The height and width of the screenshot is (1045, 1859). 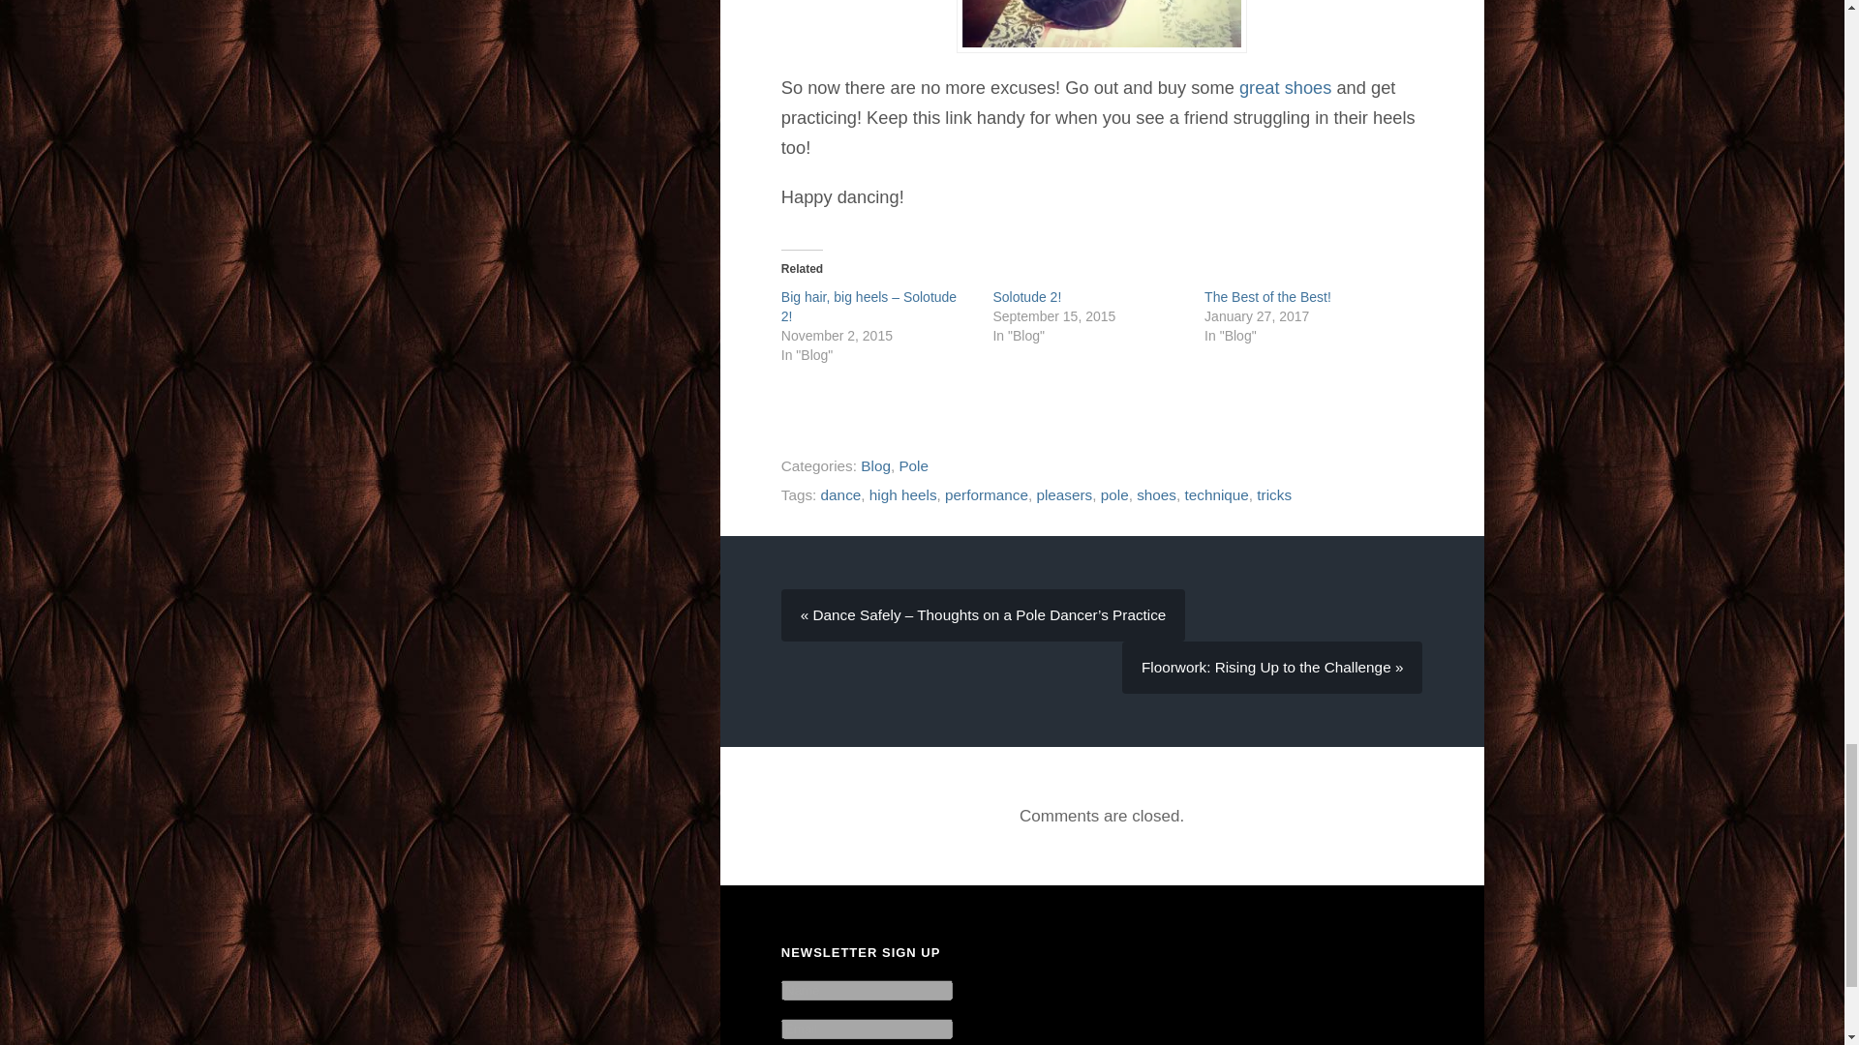 What do you see at coordinates (1026, 297) in the screenshot?
I see `Solotude 2!` at bounding box center [1026, 297].